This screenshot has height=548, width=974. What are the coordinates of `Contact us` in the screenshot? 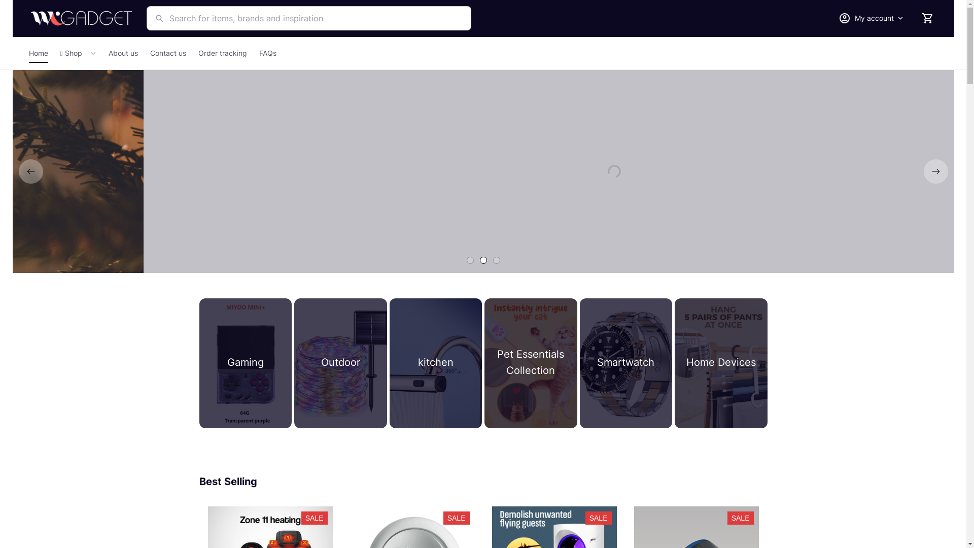 It's located at (168, 53).